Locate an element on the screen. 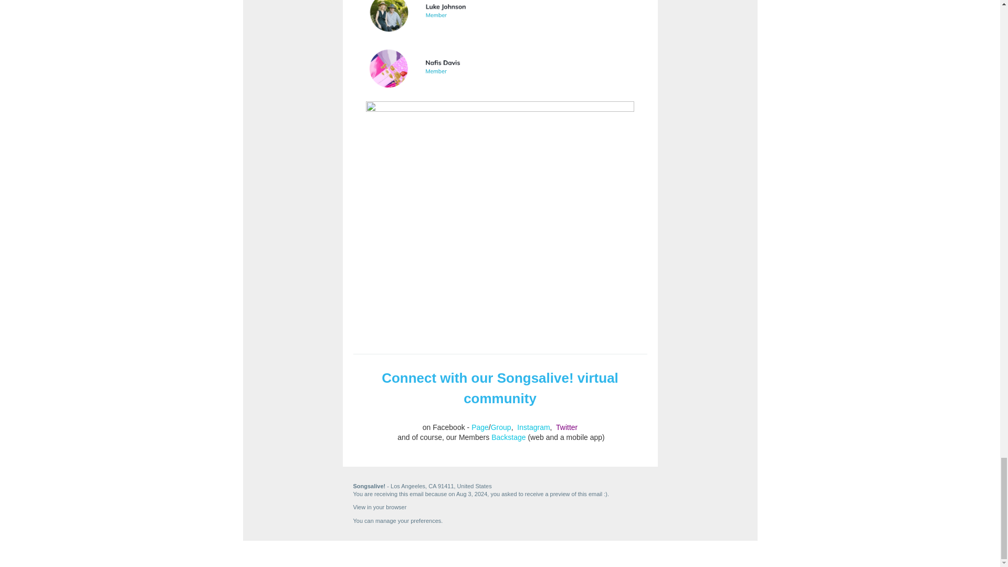 The height and width of the screenshot is (567, 1008). Backstage is located at coordinates (508, 437).